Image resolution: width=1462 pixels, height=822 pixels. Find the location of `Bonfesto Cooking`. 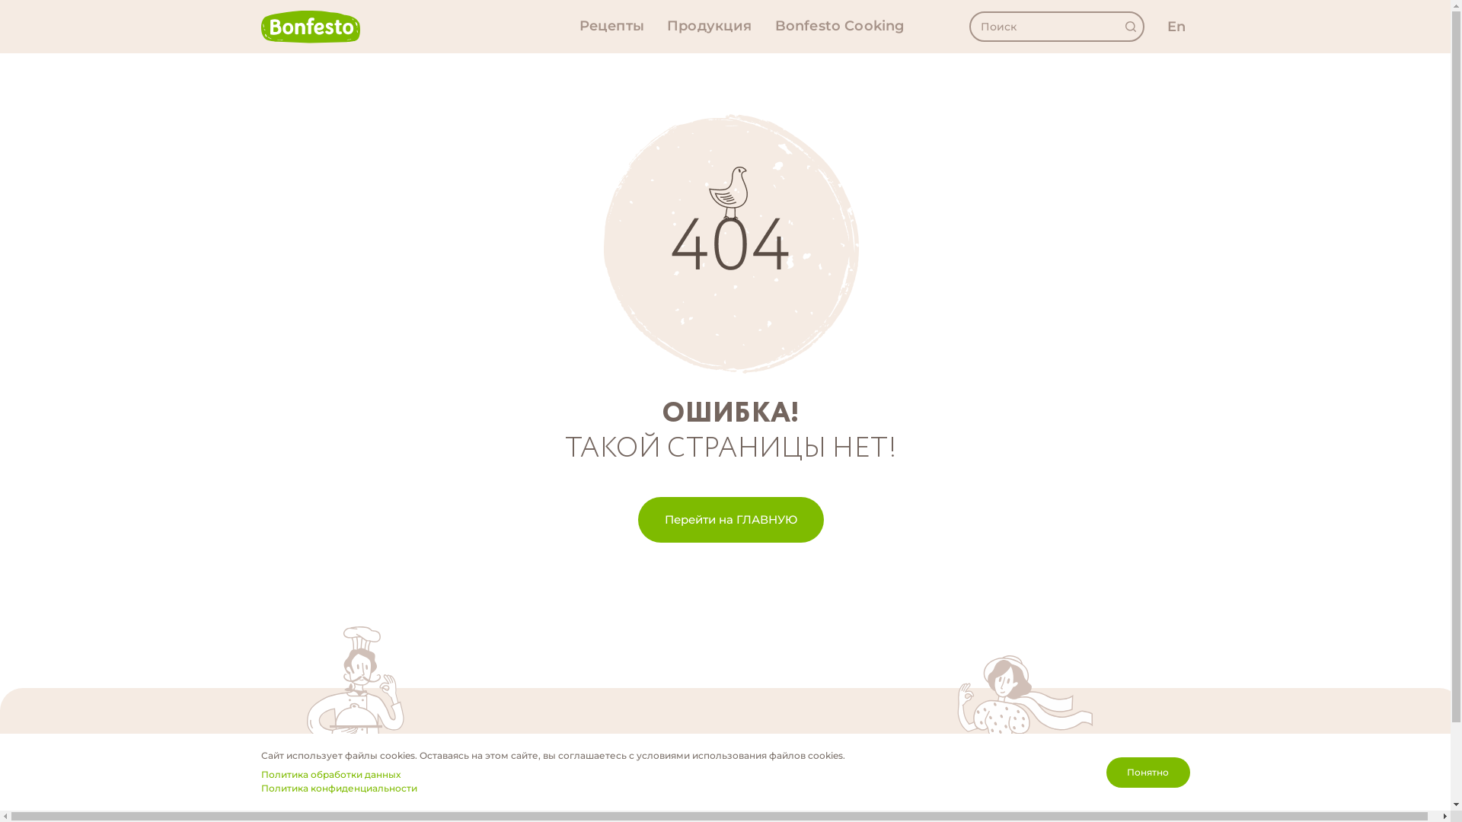

Bonfesto Cooking is located at coordinates (839, 27).